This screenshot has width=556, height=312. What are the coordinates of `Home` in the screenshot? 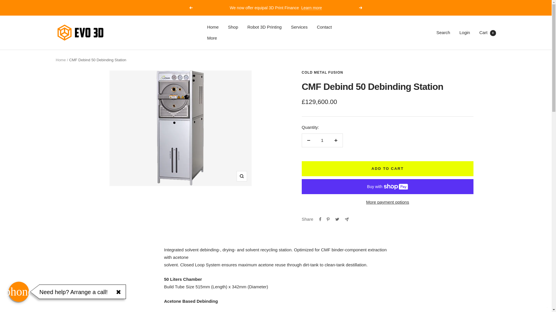 It's located at (213, 27).